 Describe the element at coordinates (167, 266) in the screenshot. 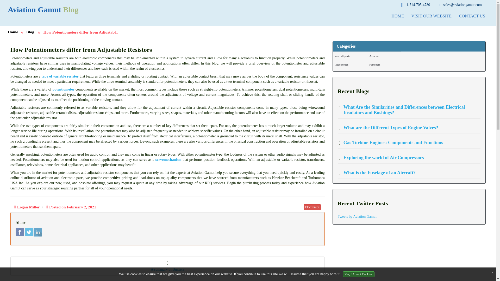

I see `A summary of Buzzers` at that location.